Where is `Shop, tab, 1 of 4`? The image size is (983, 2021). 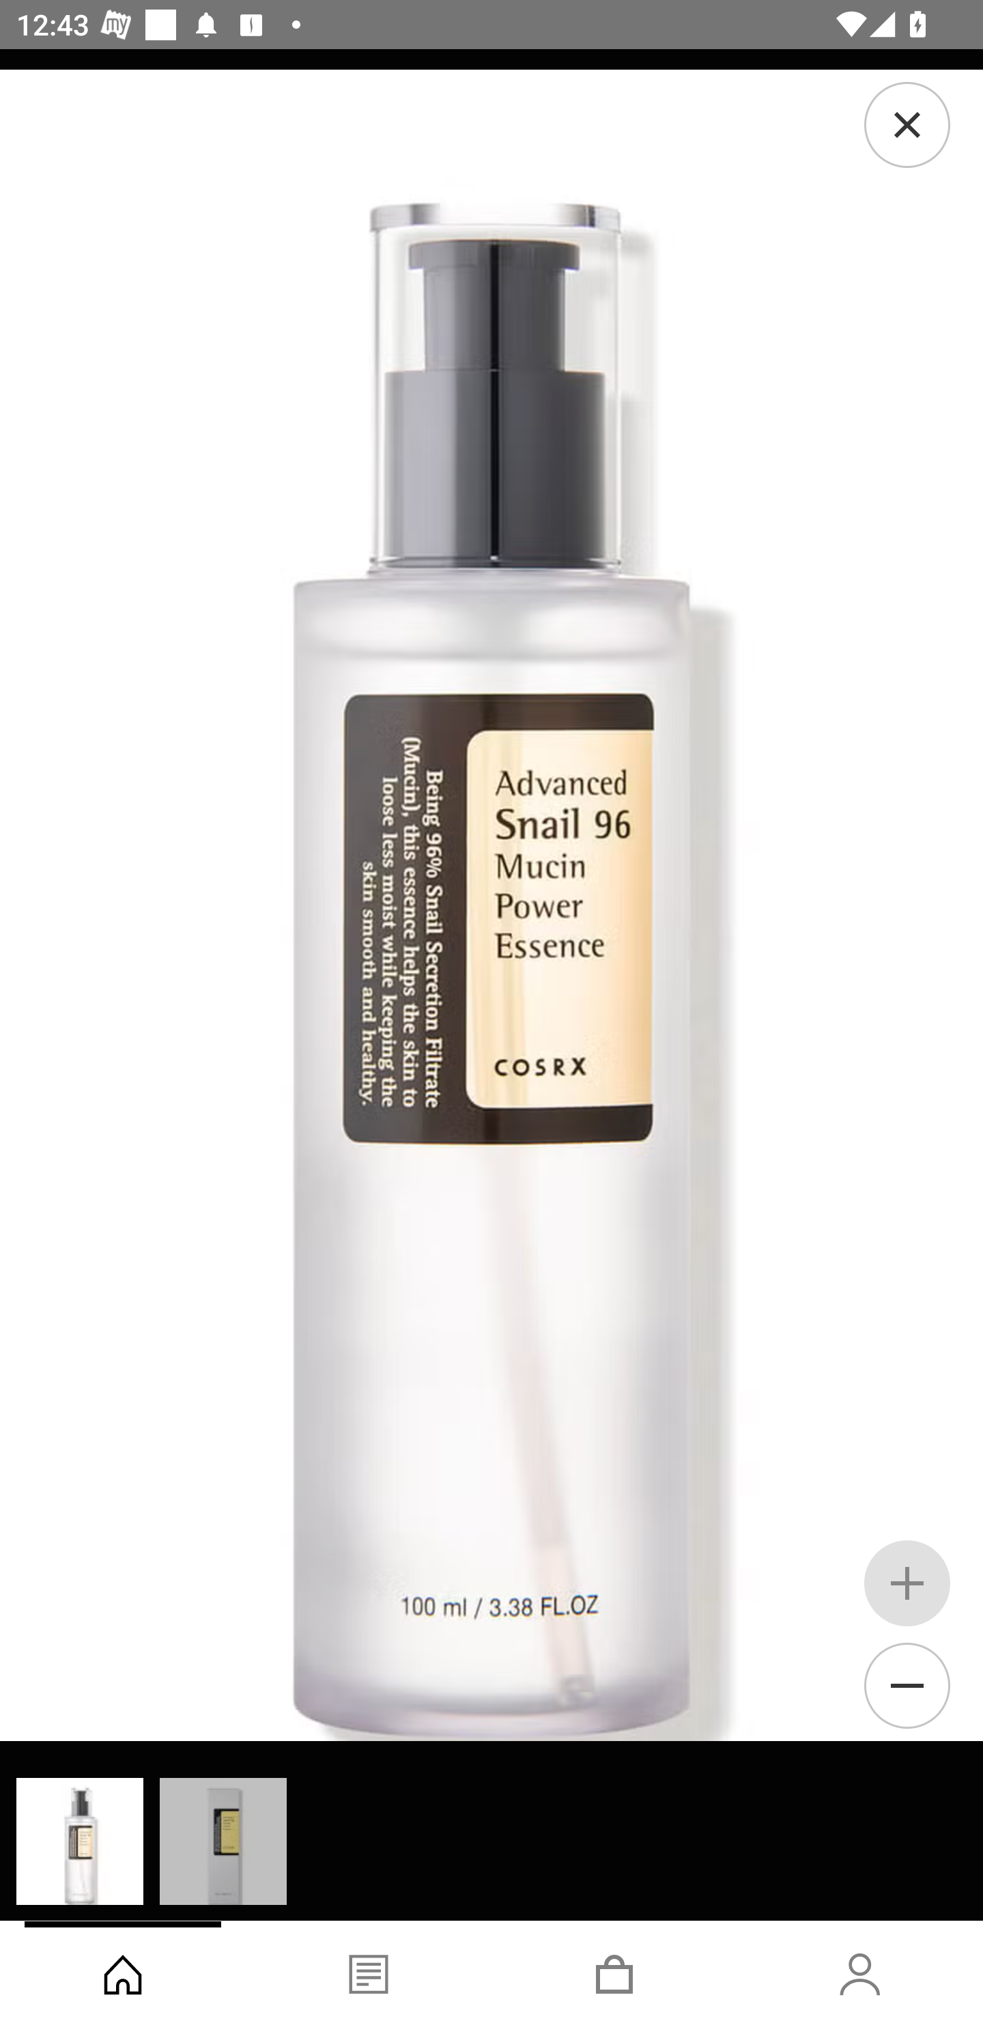 Shop, tab, 1 of 4 is located at coordinates (123, 1971).